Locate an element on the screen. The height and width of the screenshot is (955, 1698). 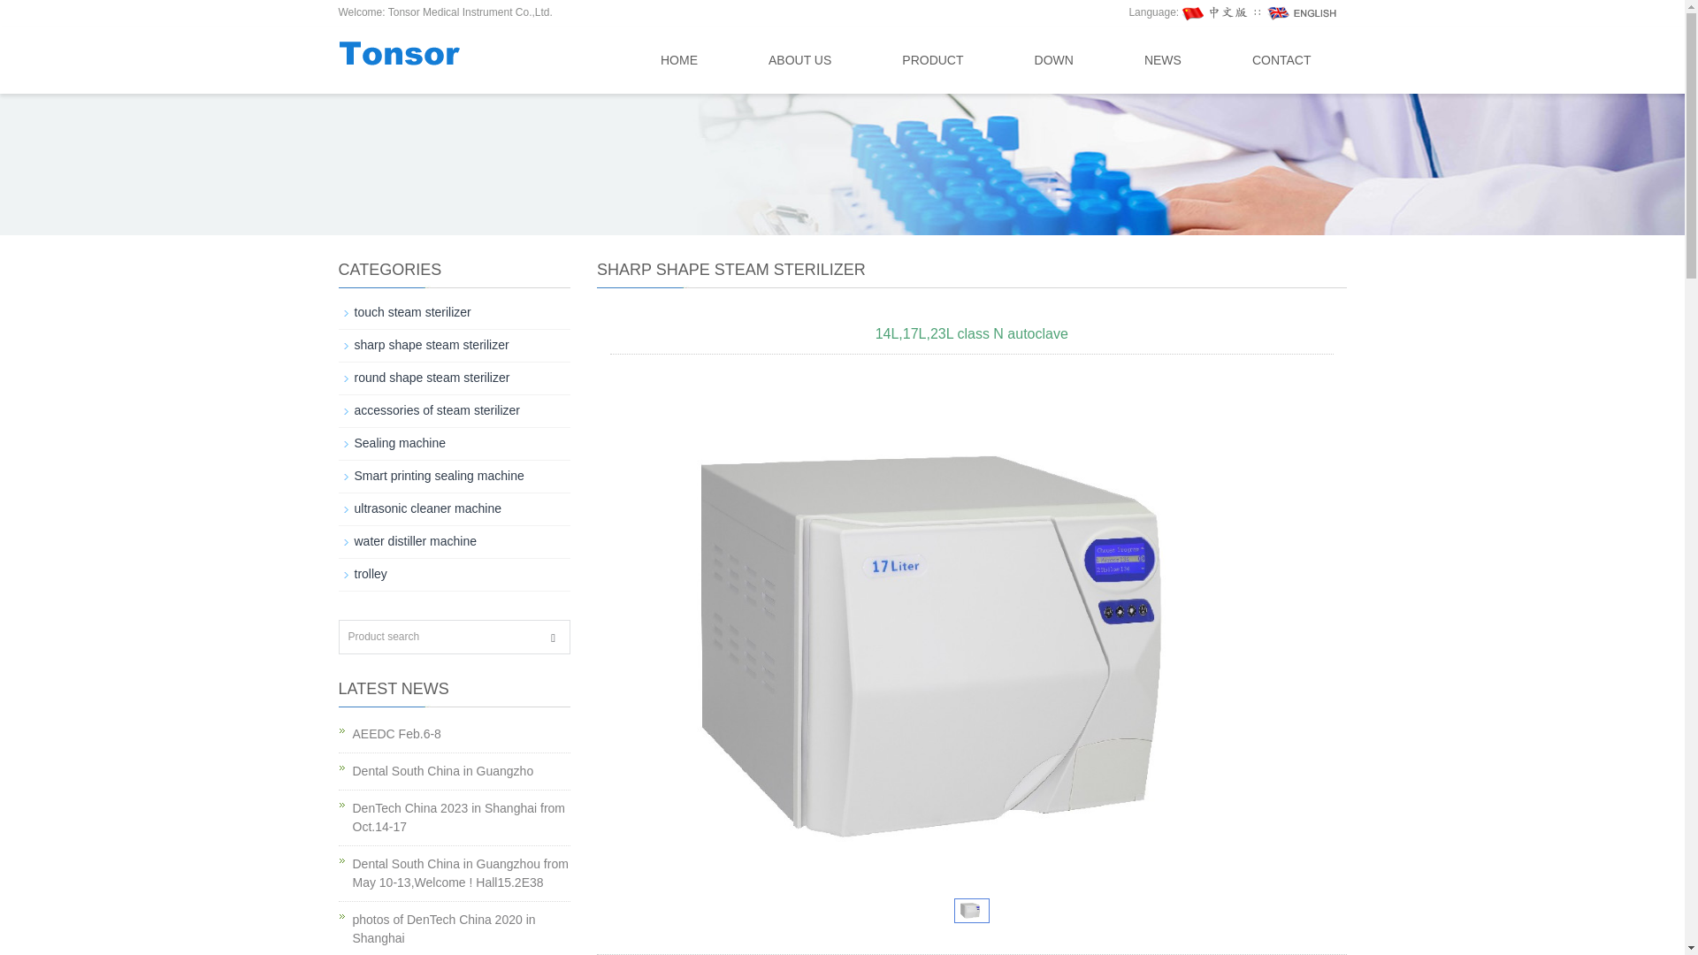
ABOUT US is located at coordinates (799, 60).